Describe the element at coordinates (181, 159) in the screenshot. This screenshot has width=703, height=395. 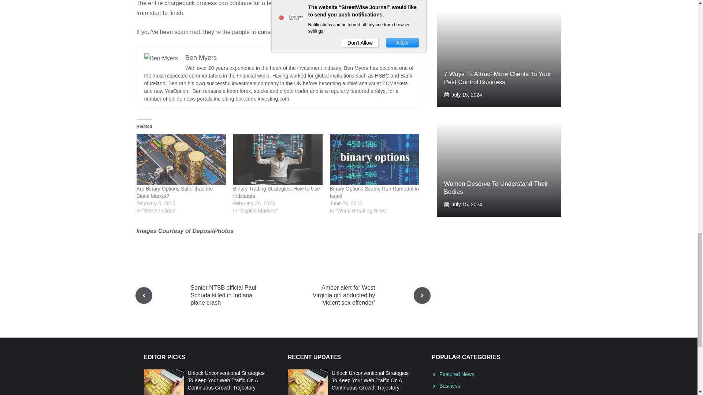
I see `Are Binary Options Safer than the Stock Market?` at that location.